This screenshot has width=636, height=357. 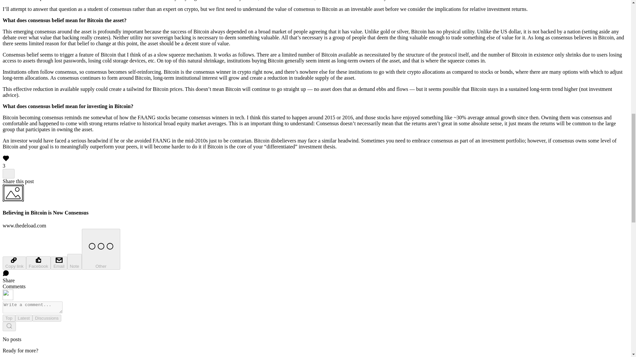 I want to click on Email, so click(x=59, y=263).